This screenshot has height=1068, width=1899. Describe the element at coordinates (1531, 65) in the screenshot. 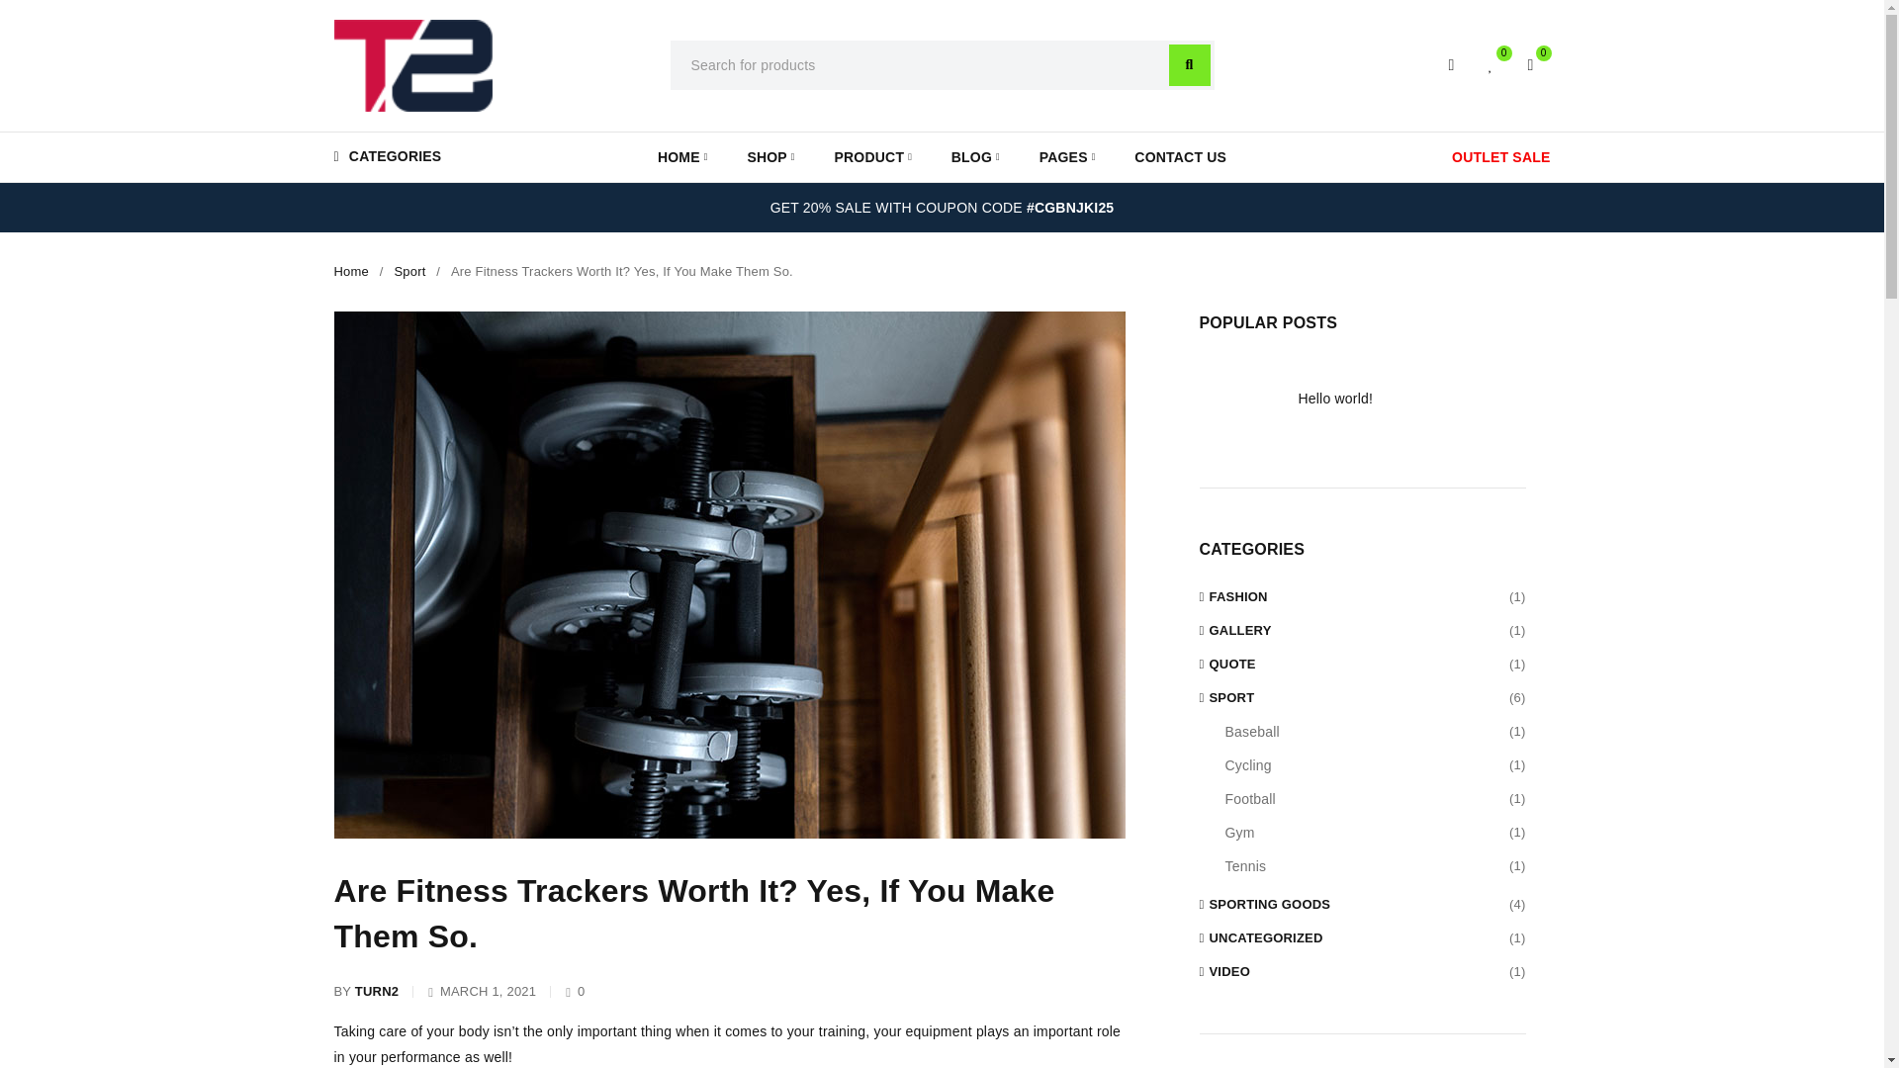

I see `0` at that location.